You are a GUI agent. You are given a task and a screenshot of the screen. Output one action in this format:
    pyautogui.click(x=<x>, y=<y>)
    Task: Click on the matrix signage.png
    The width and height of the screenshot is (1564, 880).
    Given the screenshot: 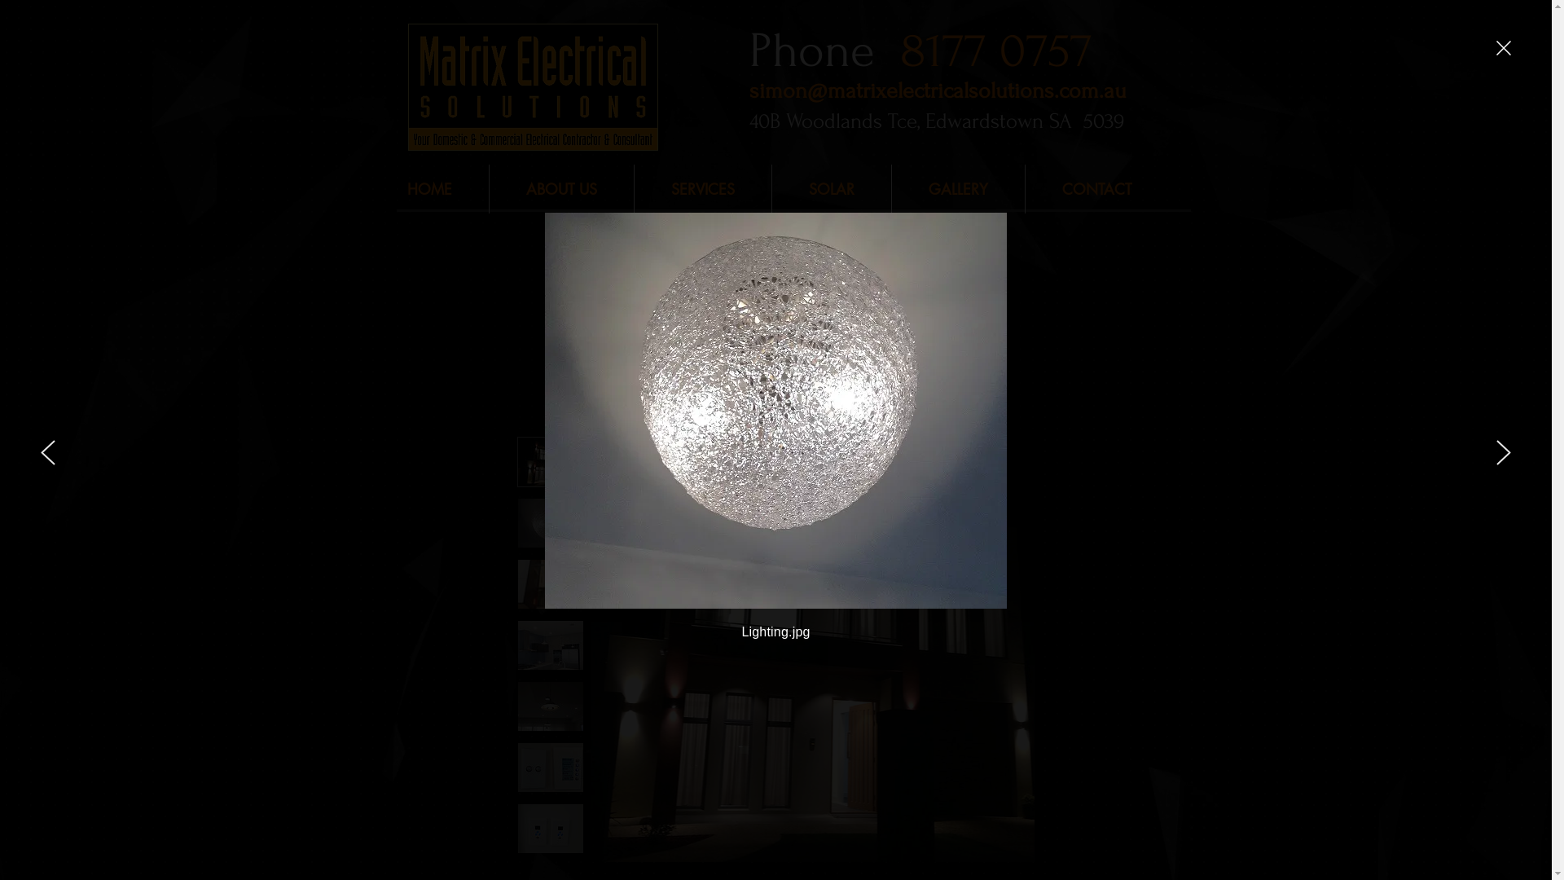 What is the action you would take?
    pyautogui.click(x=533, y=86)
    